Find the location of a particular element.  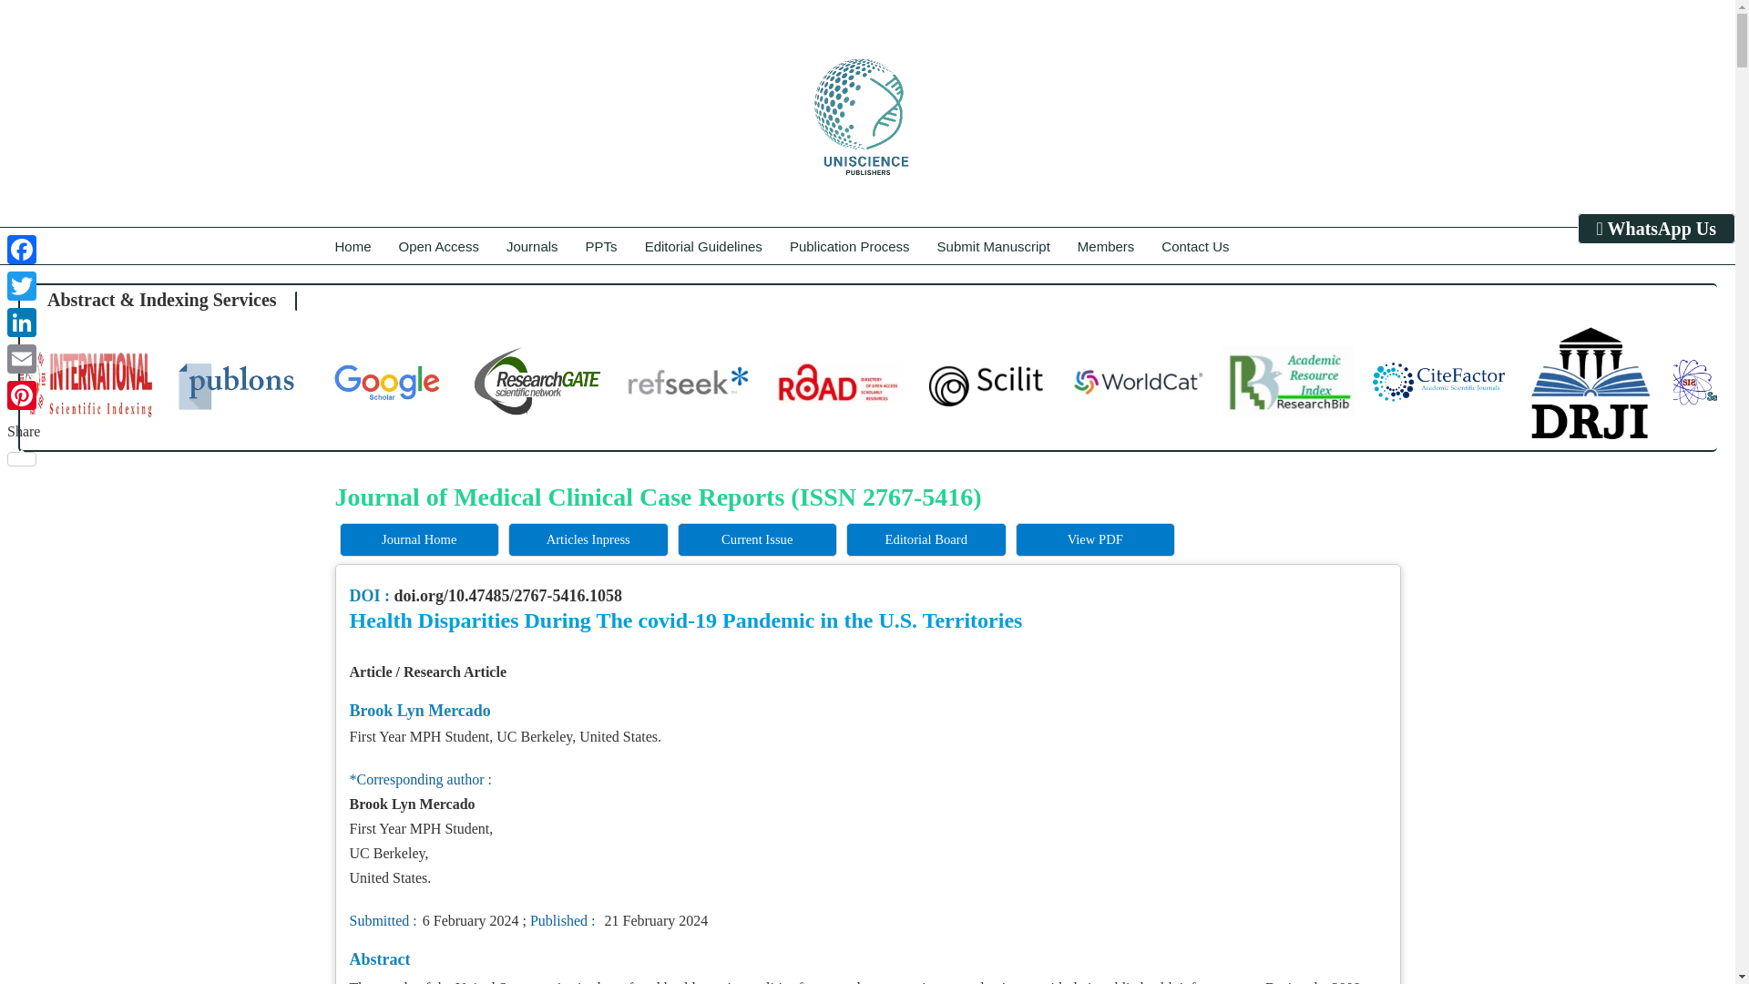

google scholor is located at coordinates (386, 382).